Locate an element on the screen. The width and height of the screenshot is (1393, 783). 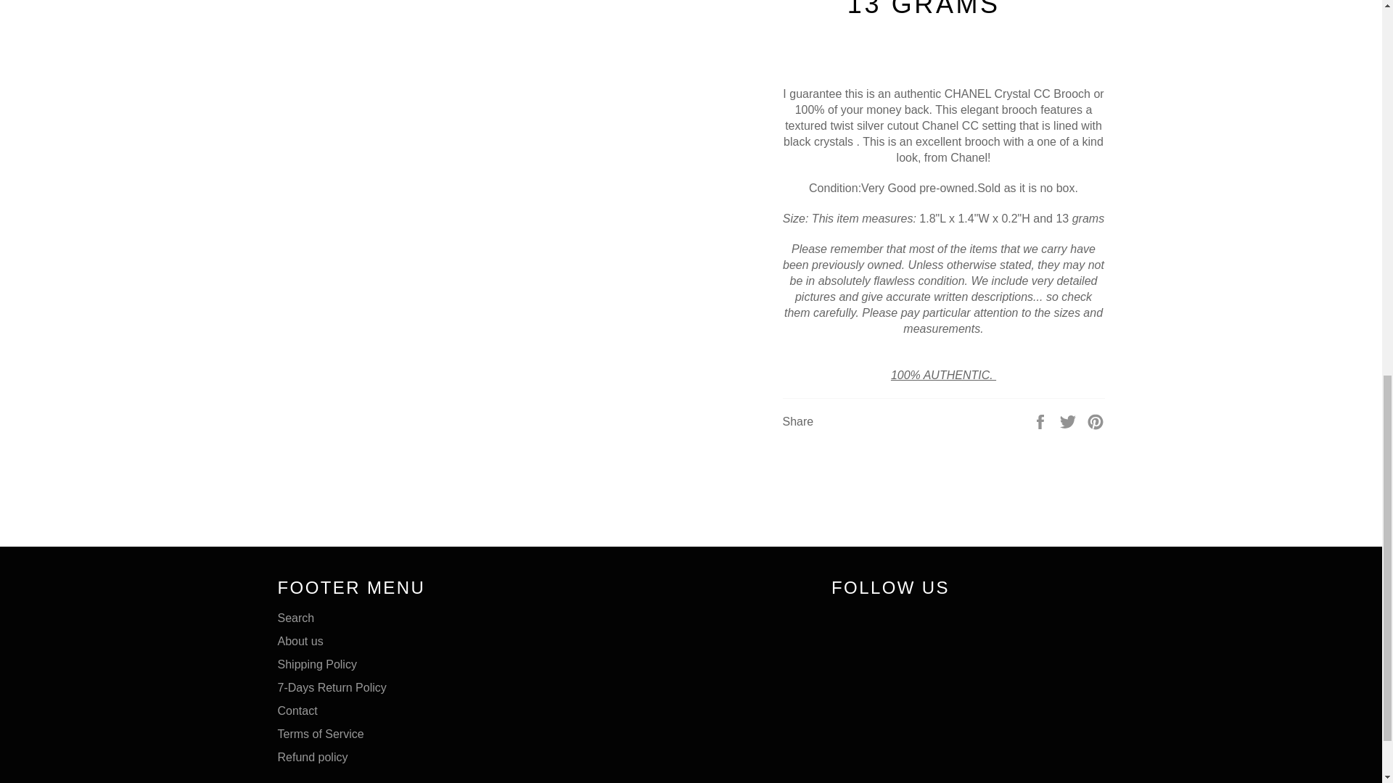
Tweet on Twitter is located at coordinates (1069, 420).